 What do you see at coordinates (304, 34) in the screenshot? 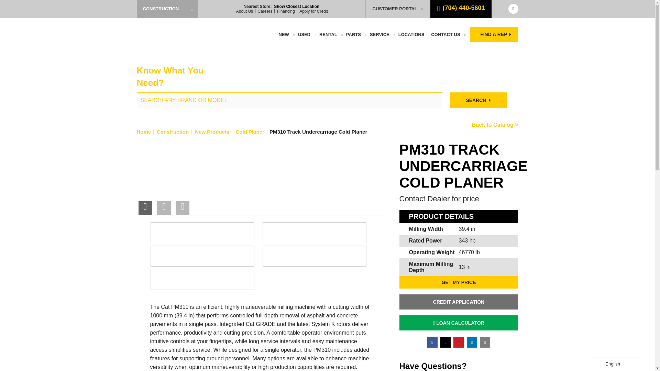
I see `USED` at bounding box center [304, 34].